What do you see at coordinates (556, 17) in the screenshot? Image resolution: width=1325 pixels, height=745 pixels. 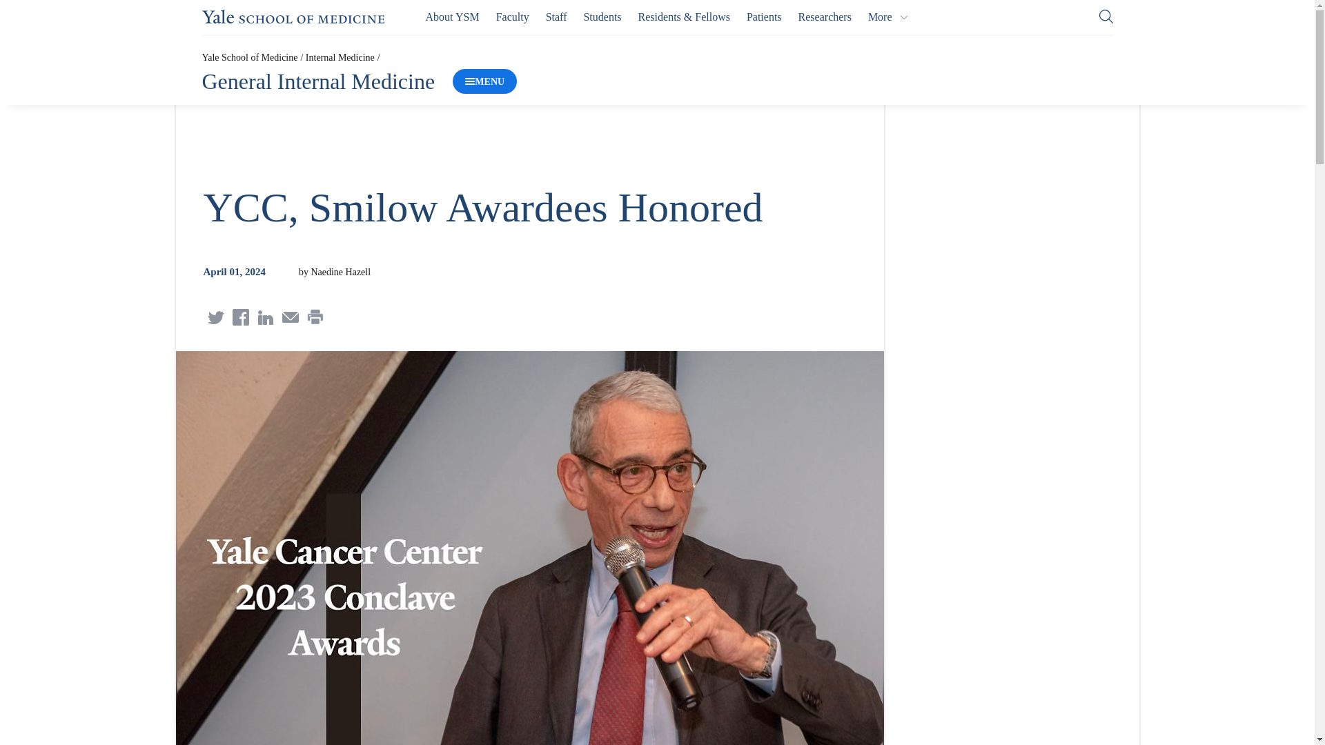 I see `Staff` at bounding box center [556, 17].